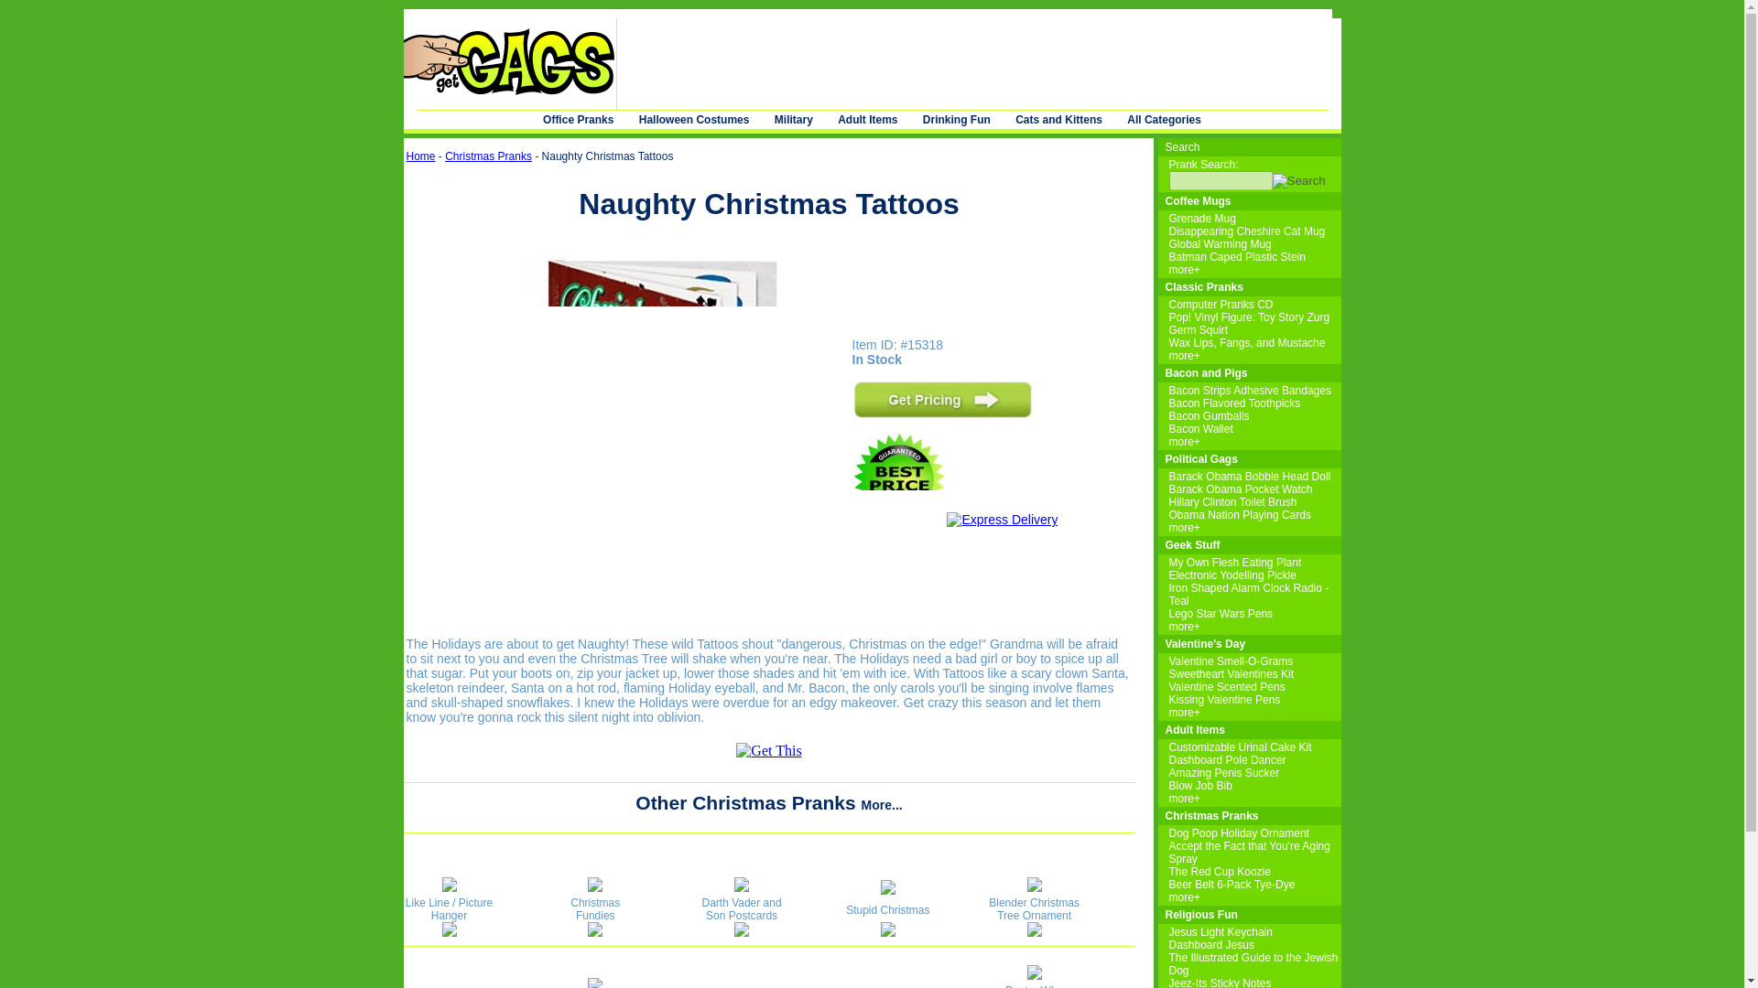  Describe the element at coordinates (578, 120) in the screenshot. I see `Office Pranks` at that location.